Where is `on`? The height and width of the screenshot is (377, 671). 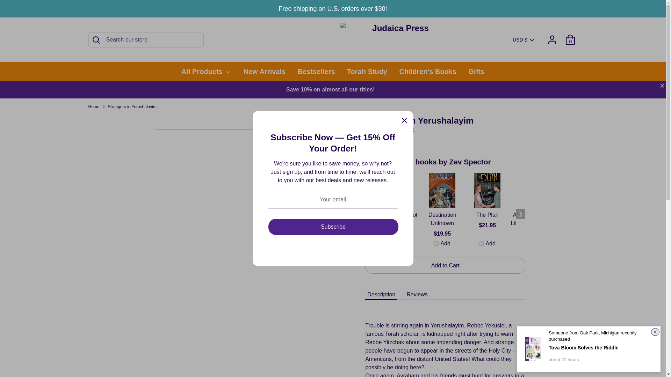 on is located at coordinates (391, 244).